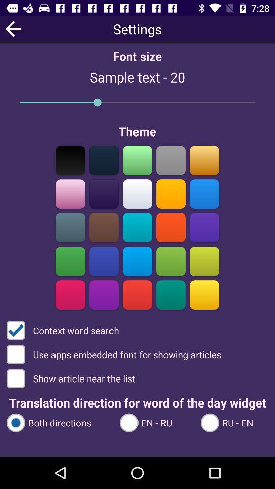  What do you see at coordinates (137, 194) in the screenshot?
I see `colour of the theme` at bounding box center [137, 194].